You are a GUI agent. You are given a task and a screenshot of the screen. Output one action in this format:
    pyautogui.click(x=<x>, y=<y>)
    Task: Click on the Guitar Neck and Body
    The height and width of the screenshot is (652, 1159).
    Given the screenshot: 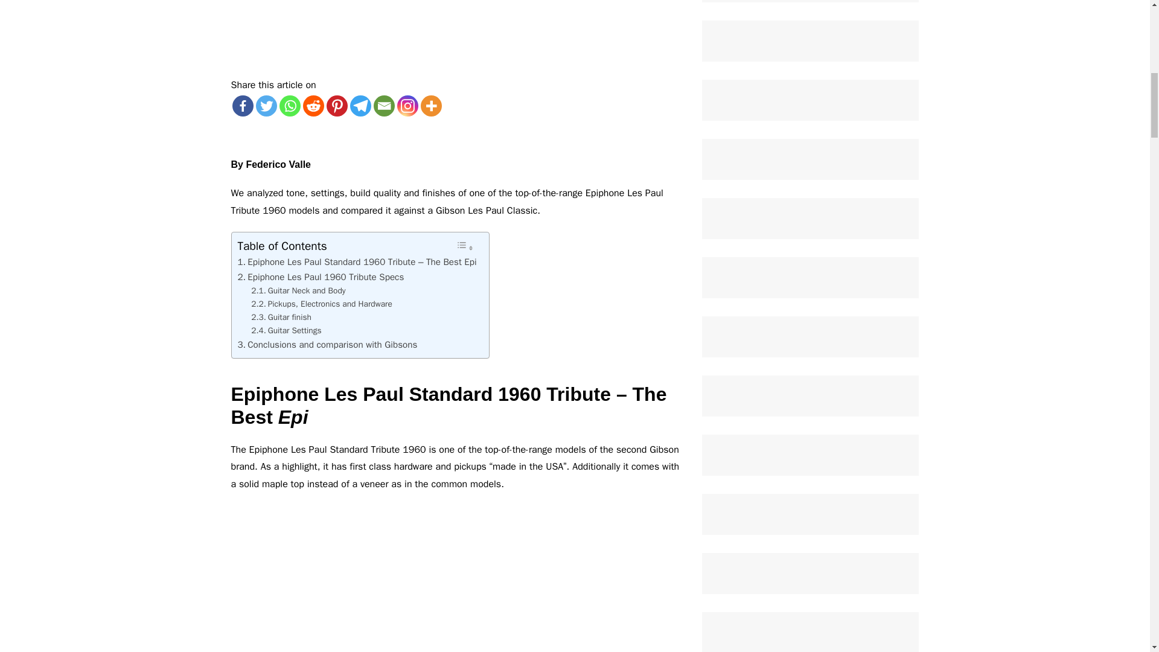 What is the action you would take?
    pyautogui.click(x=298, y=290)
    